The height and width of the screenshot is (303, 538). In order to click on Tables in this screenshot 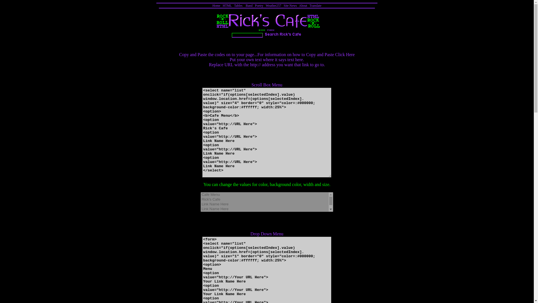, I will do `click(238, 6)`.